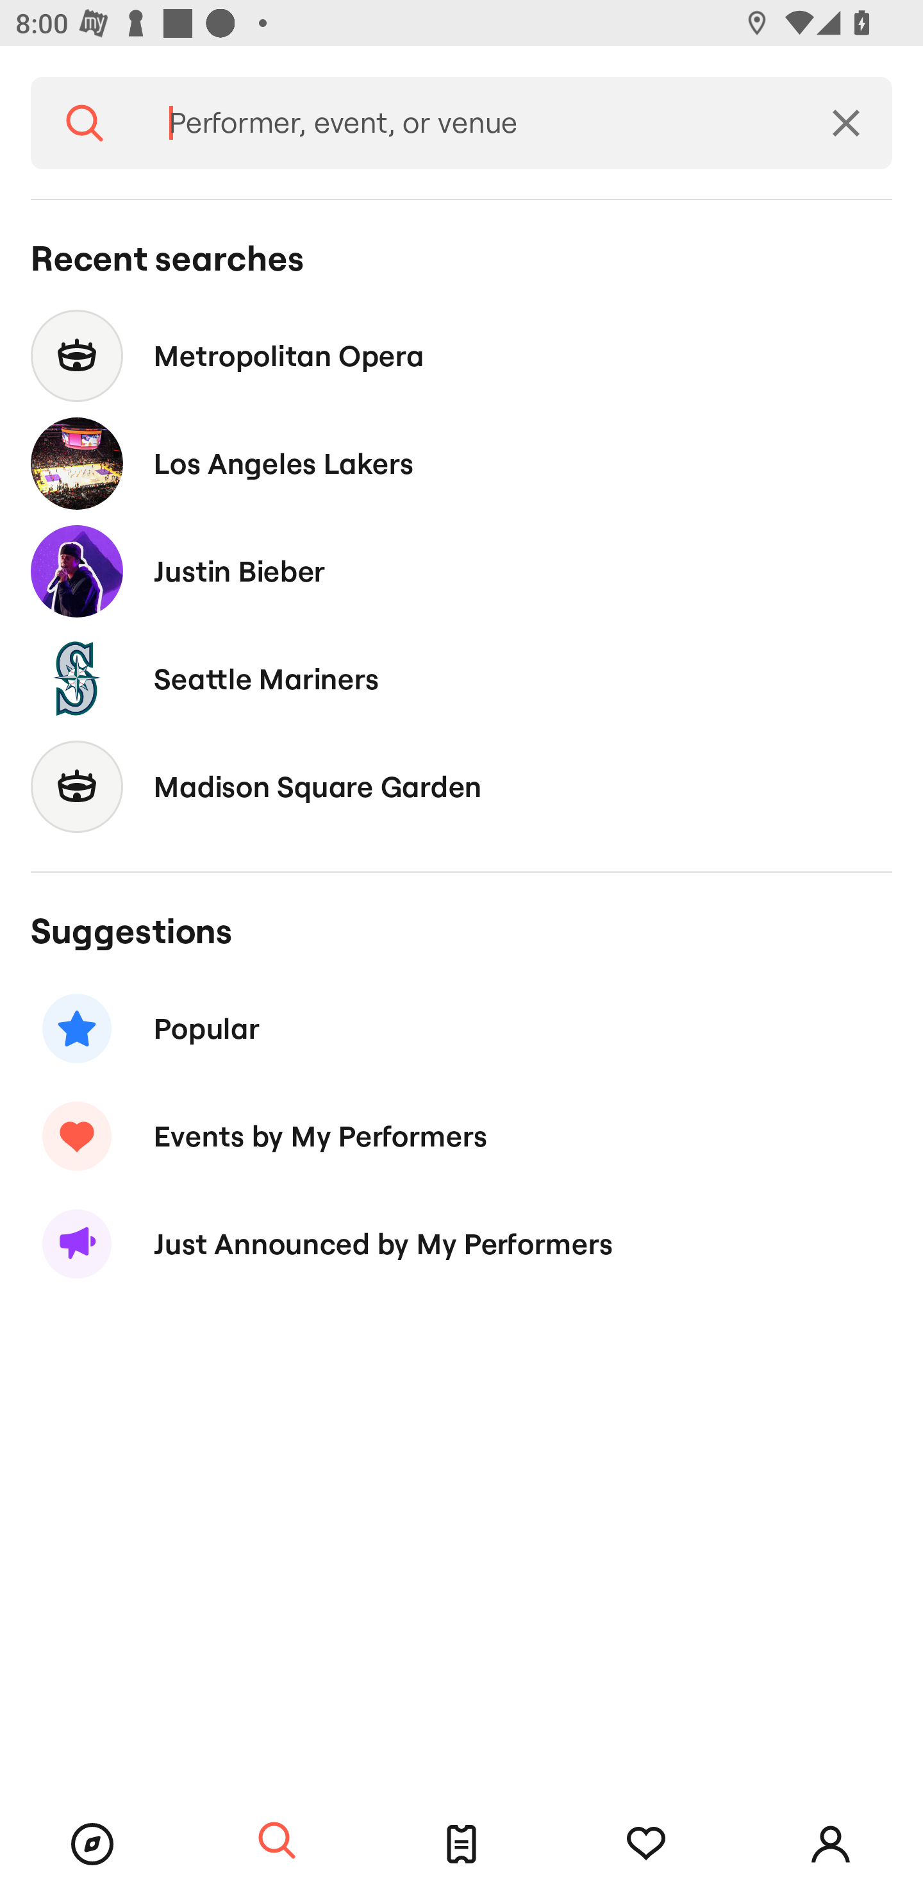 Image resolution: width=923 pixels, height=1898 pixels. Describe the element at coordinates (831, 1844) in the screenshot. I see `Account` at that location.